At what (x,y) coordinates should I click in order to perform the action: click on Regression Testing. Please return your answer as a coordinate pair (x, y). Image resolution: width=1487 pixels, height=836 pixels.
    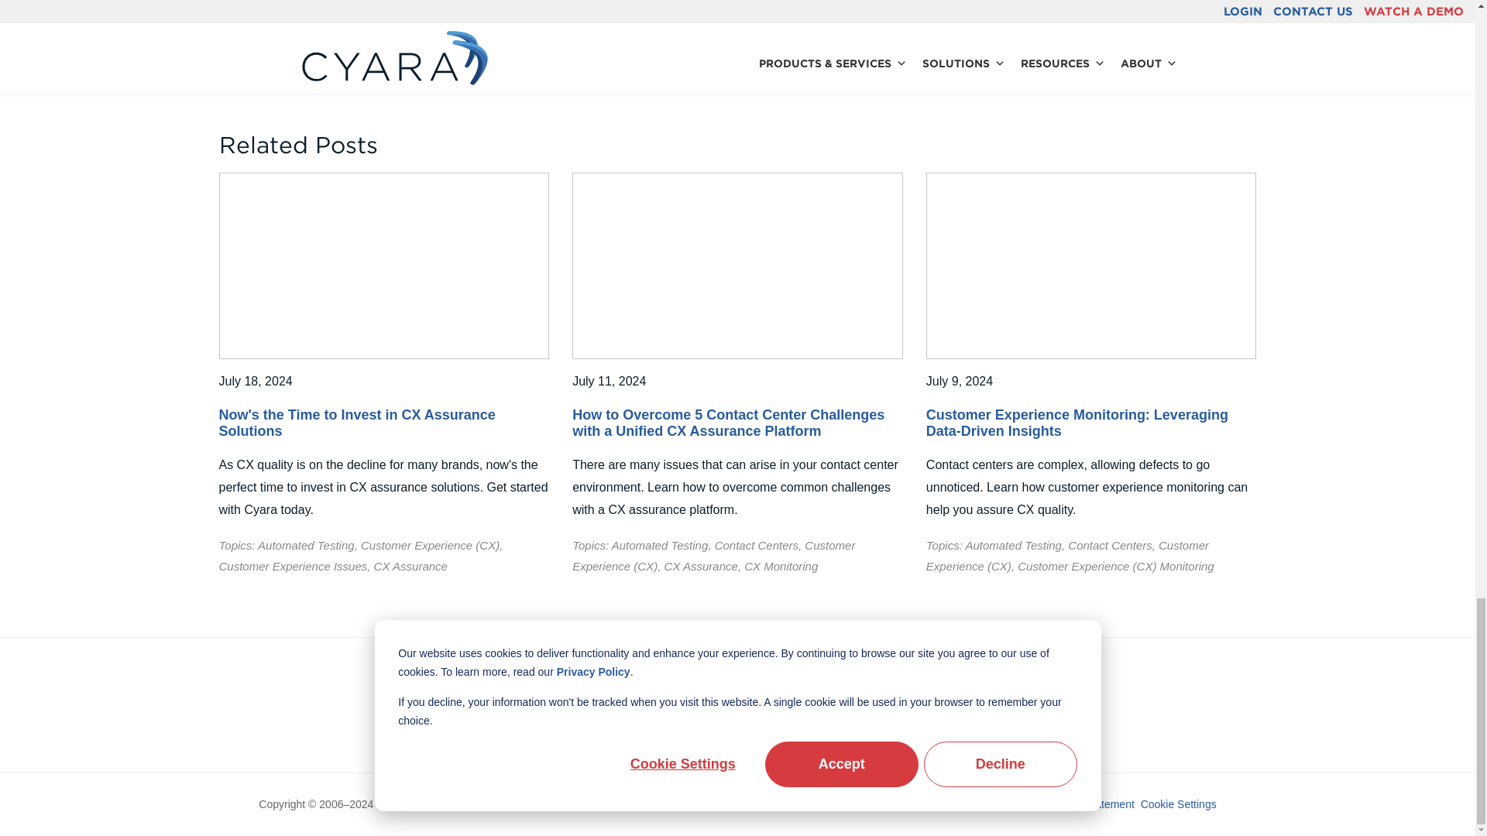
    Looking at the image, I should click on (740, 34).